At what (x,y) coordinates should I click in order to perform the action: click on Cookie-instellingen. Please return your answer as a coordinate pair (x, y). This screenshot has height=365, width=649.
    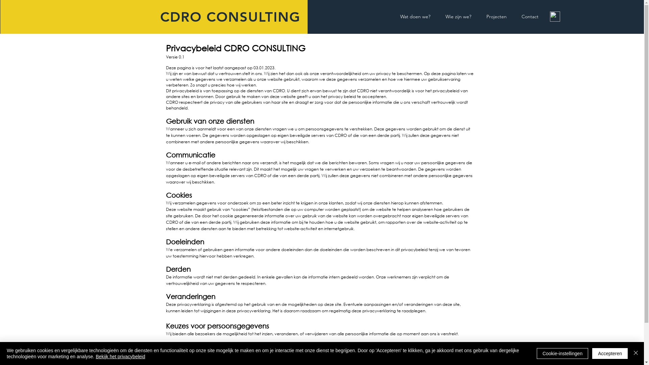
    Looking at the image, I should click on (562, 354).